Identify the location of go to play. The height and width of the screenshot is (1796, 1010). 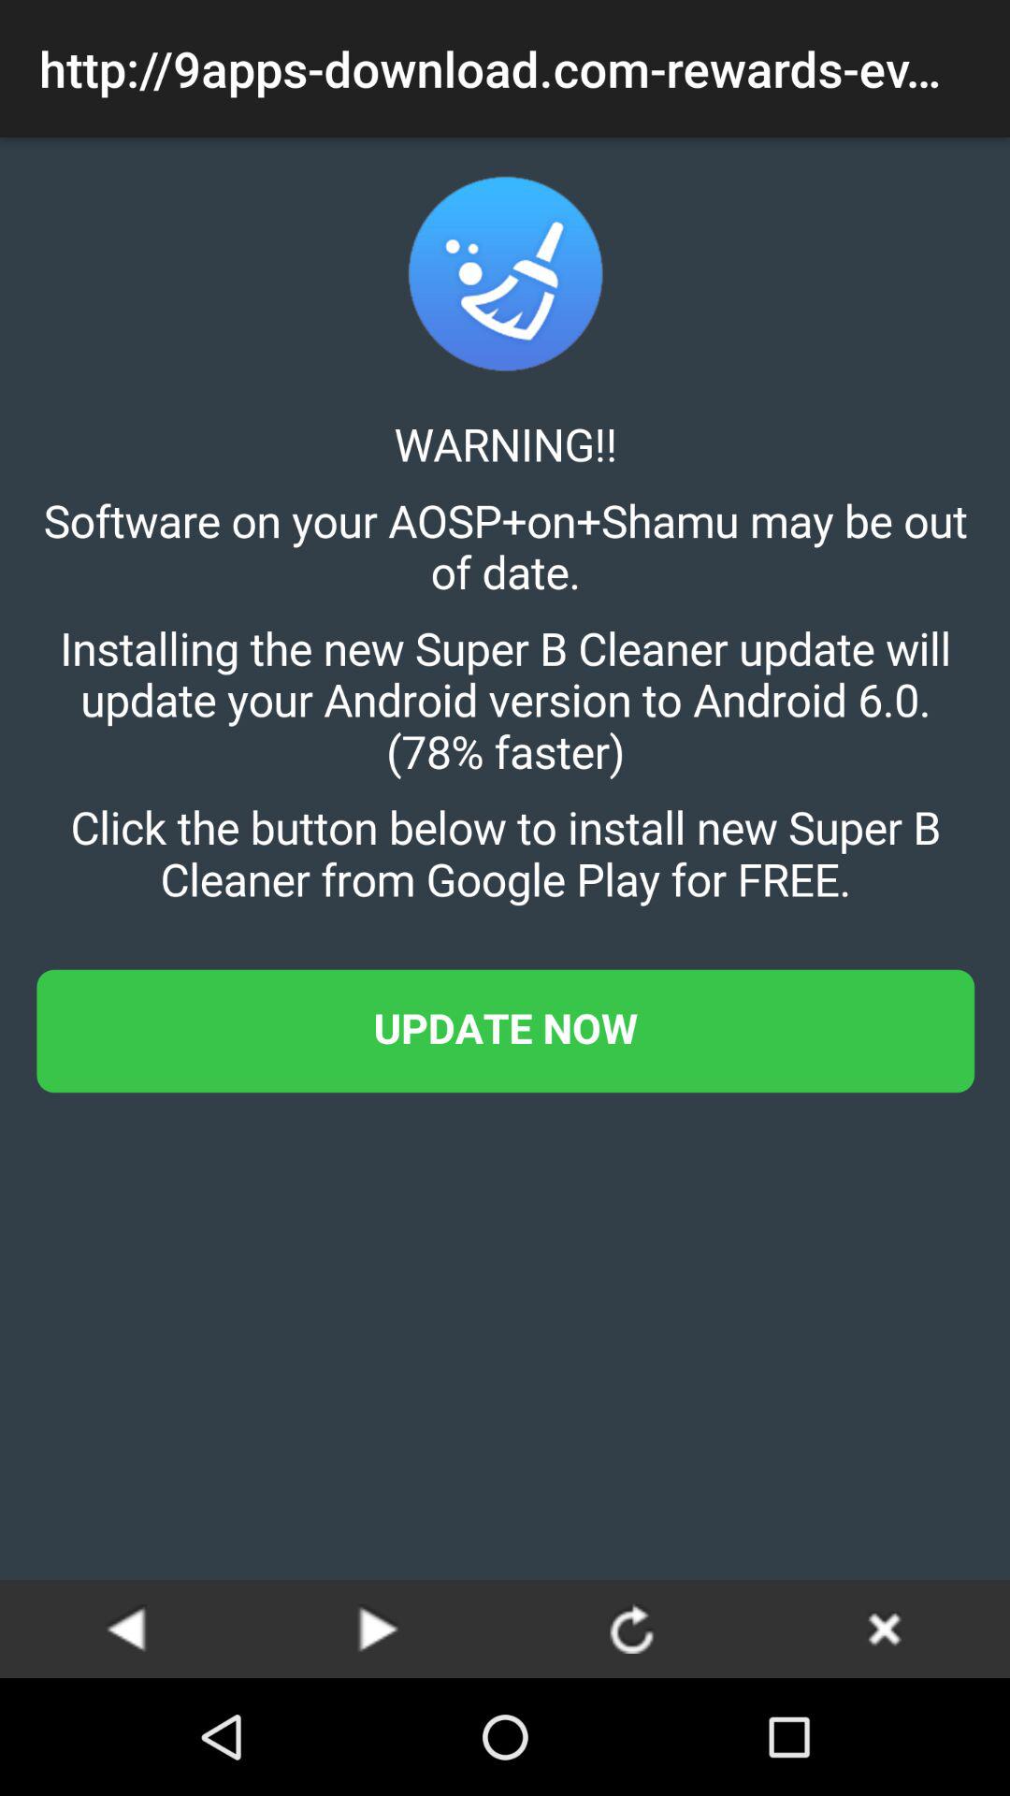
(379, 1628).